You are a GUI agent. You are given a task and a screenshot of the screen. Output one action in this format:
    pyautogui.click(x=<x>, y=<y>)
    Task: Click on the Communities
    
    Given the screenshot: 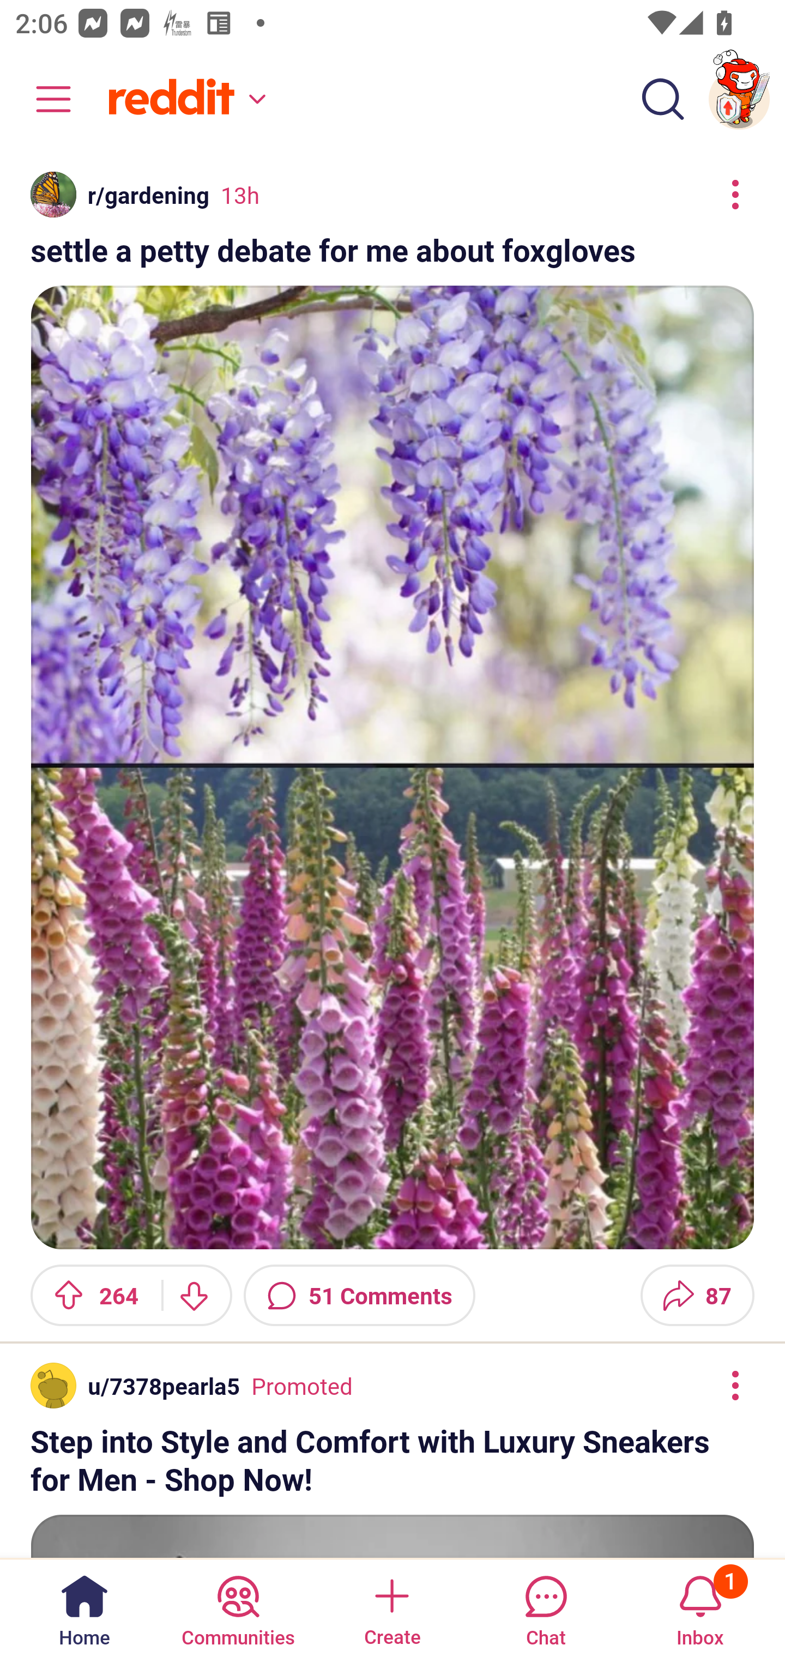 What is the action you would take?
    pyautogui.click(x=238, y=1607)
    